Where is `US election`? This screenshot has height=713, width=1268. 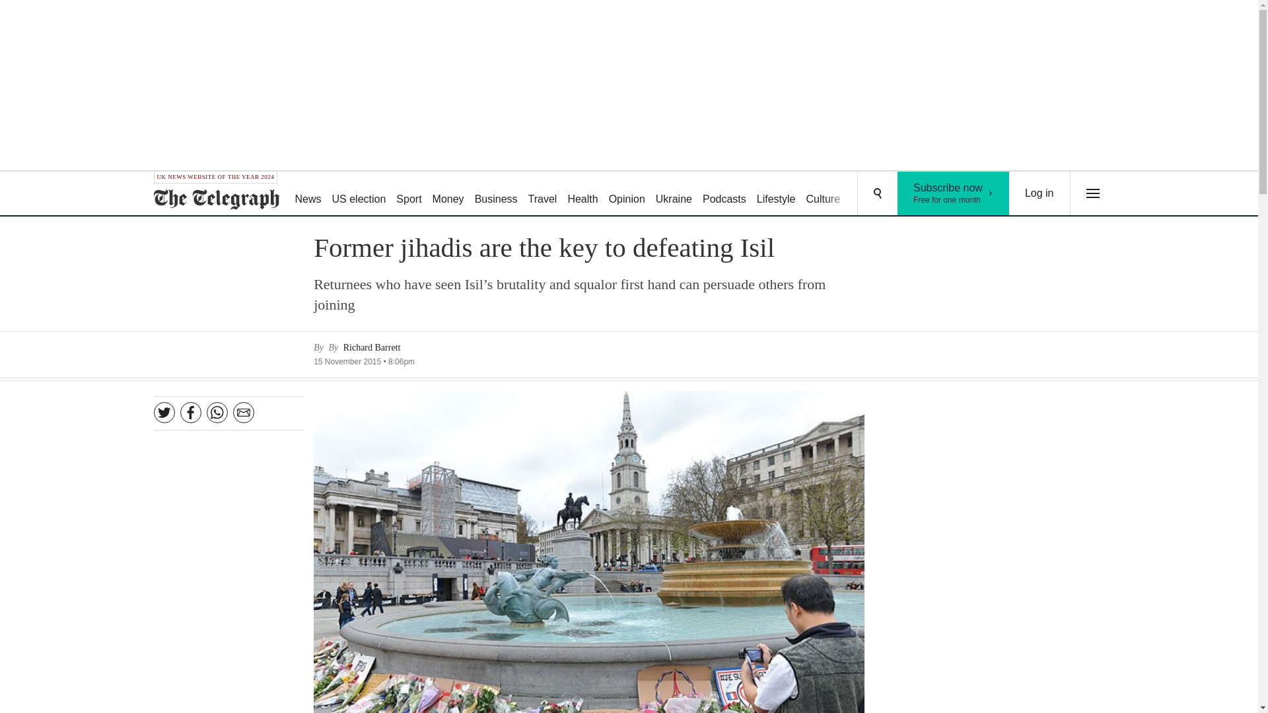
US election is located at coordinates (495, 194).